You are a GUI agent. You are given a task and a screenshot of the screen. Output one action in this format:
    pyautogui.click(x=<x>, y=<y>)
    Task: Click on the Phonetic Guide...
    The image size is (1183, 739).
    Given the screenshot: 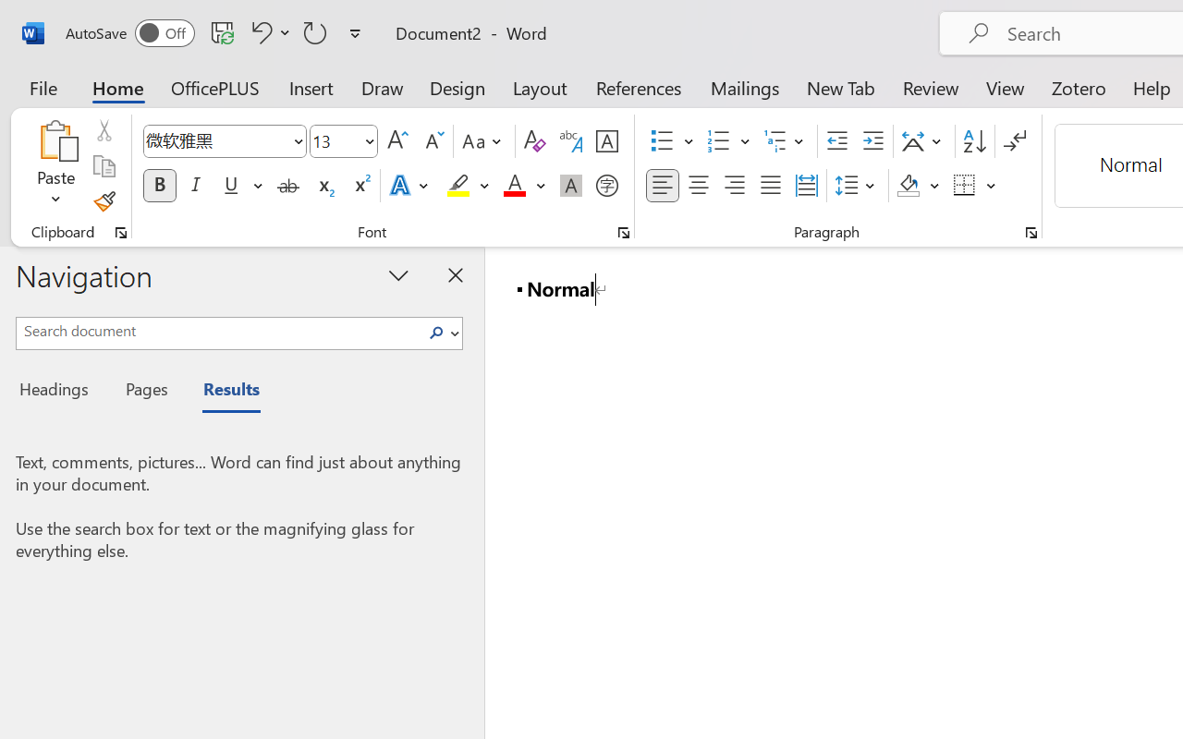 What is the action you would take?
    pyautogui.click(x=571, y=141)
    